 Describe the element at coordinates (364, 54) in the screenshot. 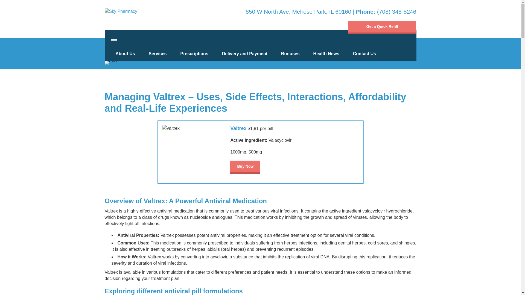

I see `Contact Us` at that location.